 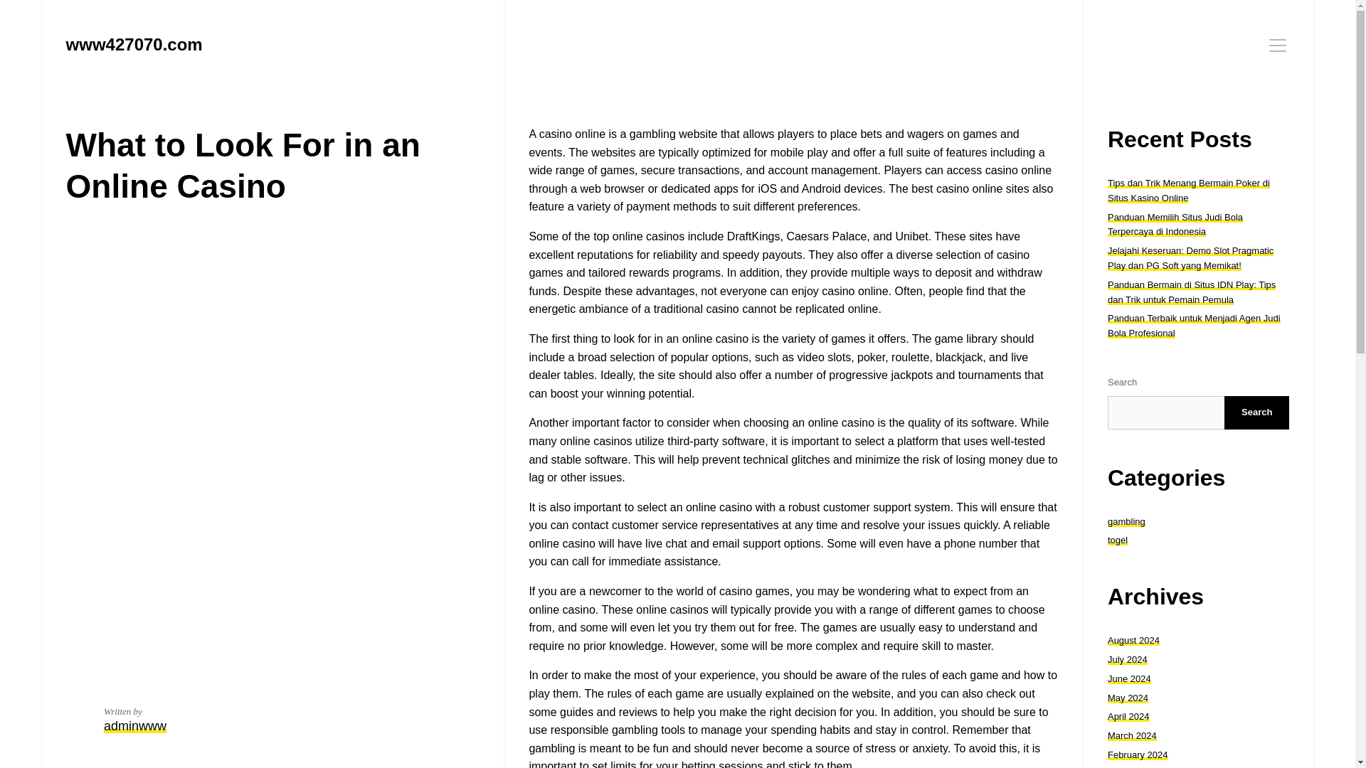 What do you see at coordinates (1138, 755) in the screenshot?
I see `February 2024` at bounding box center [1138, 755].